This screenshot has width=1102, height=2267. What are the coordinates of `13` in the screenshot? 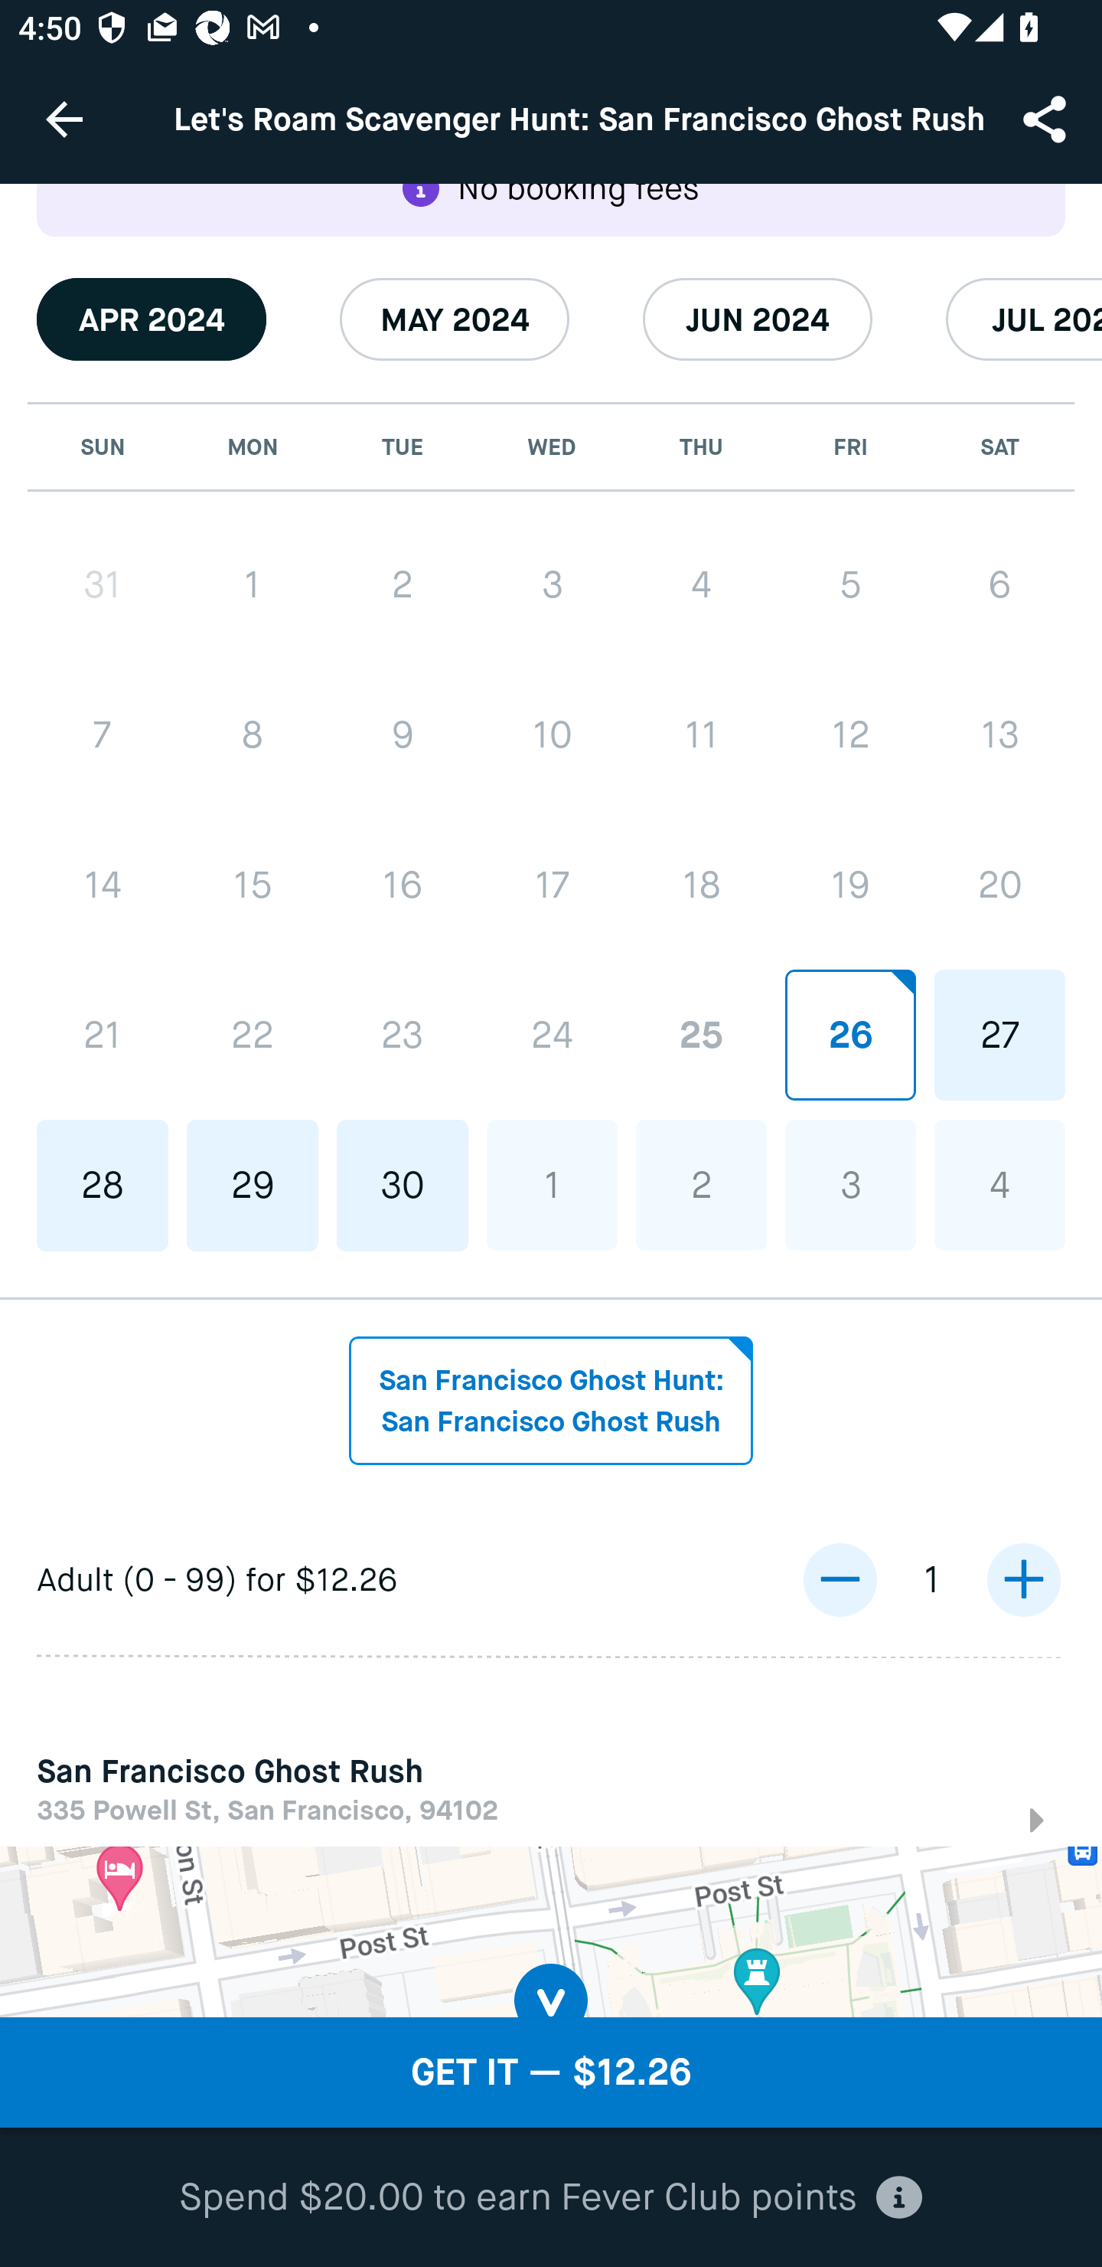 It's located at (999, 734).